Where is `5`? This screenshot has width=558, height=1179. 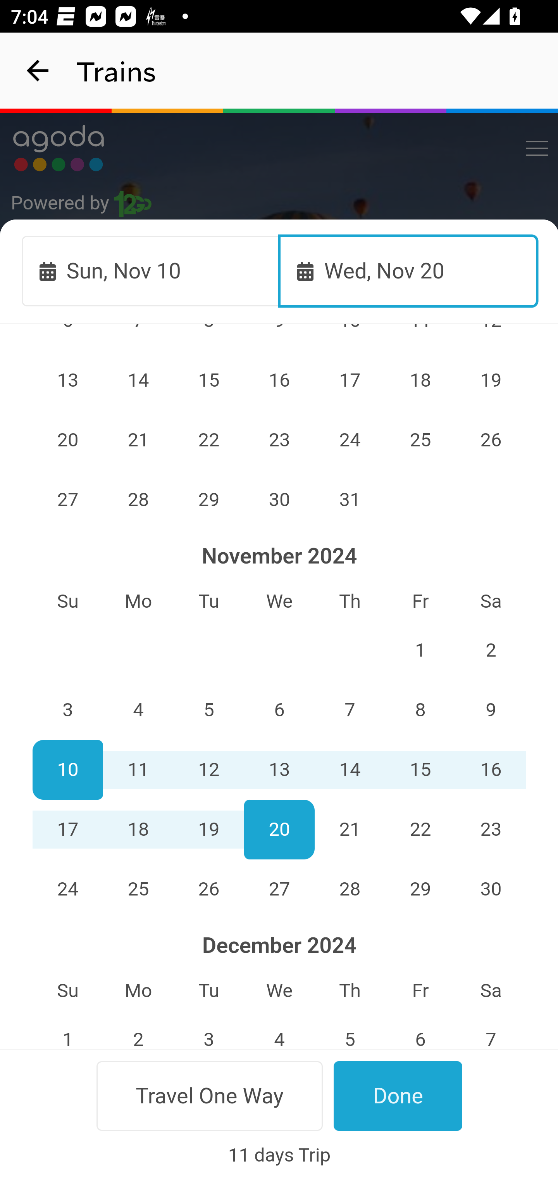
5 is located at coordinates (209, 711).